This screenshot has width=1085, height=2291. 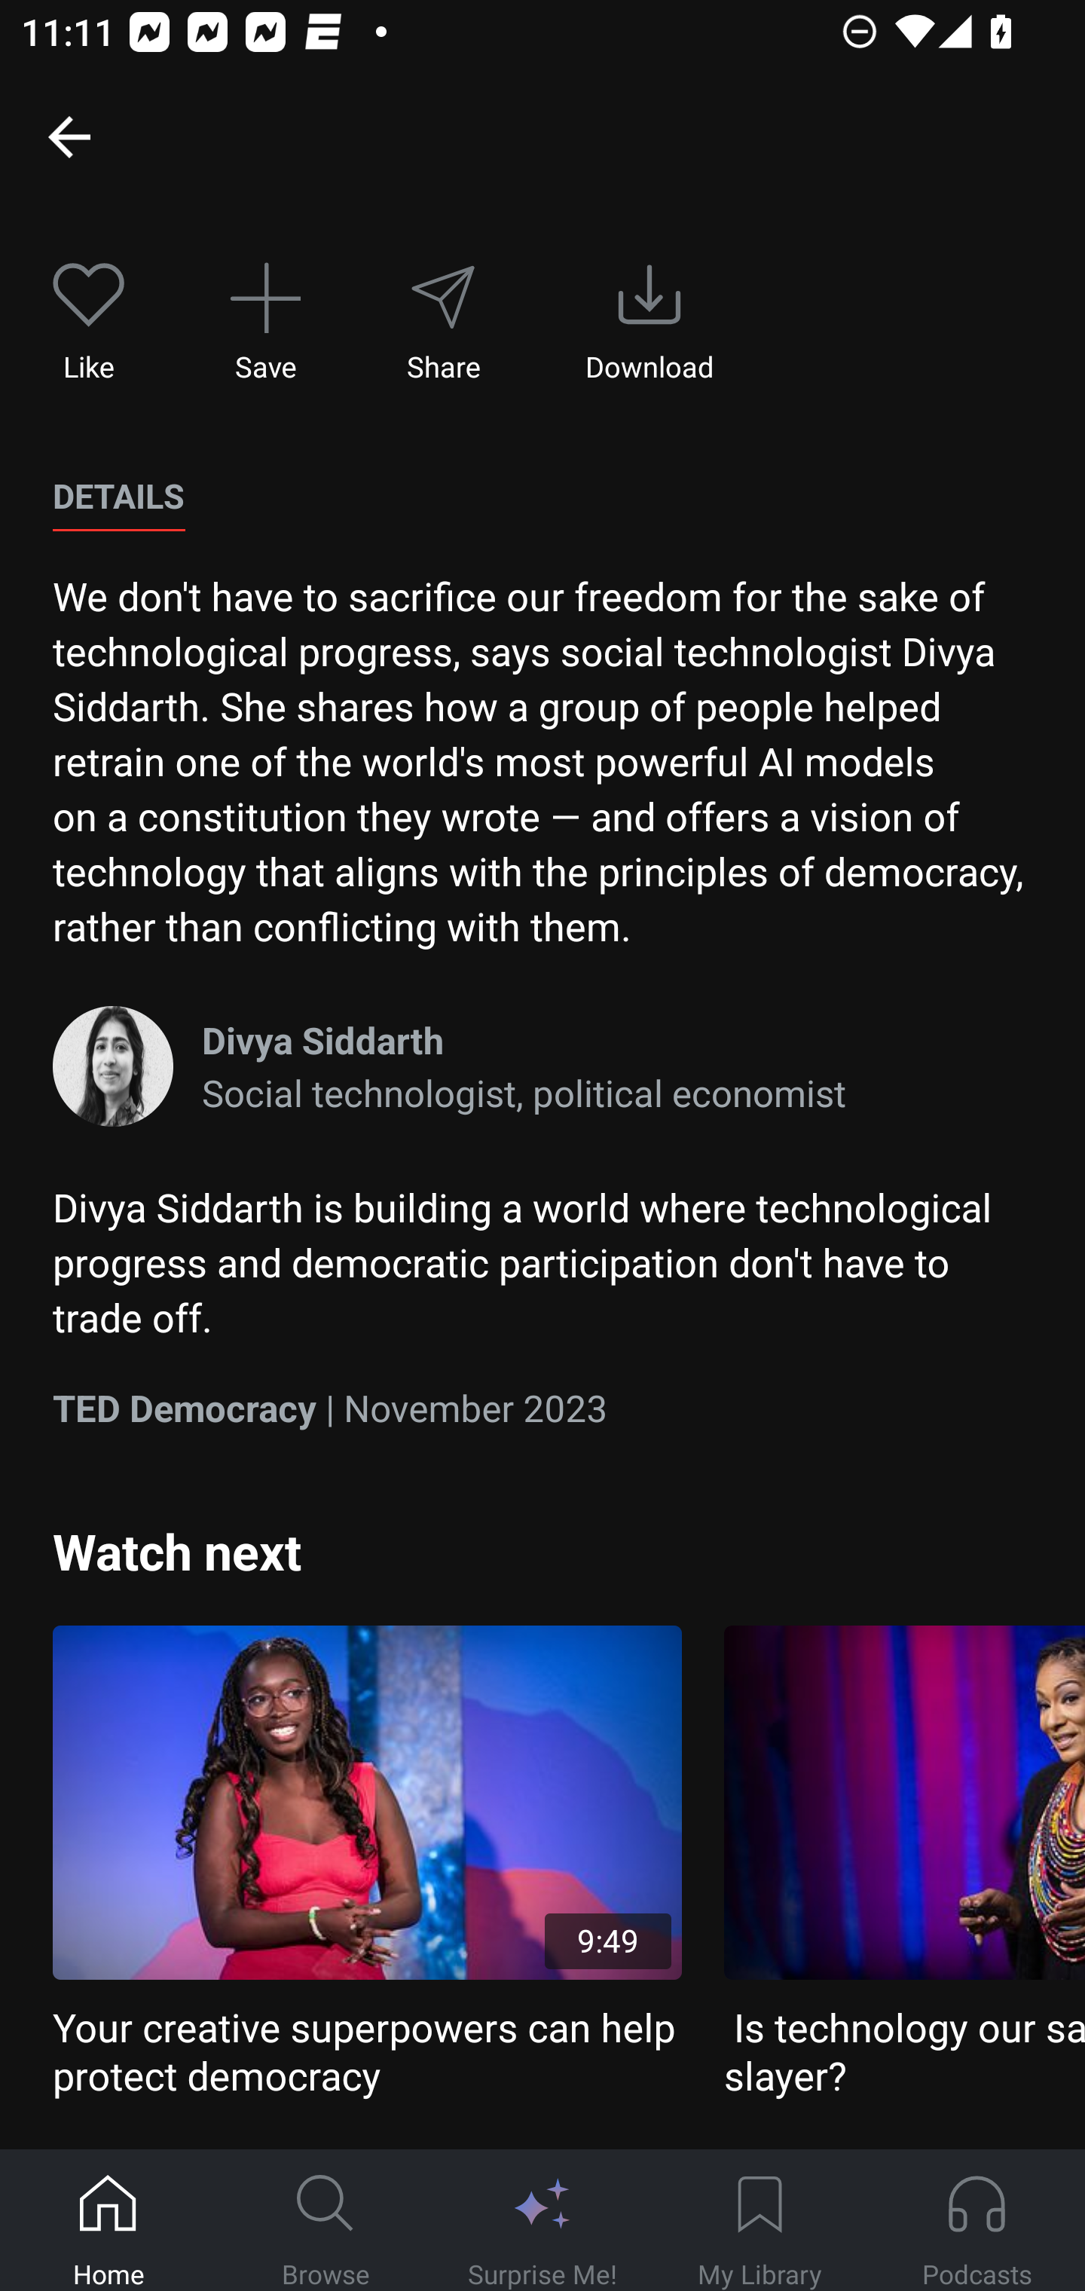 I want to click on My Library, so click(x=759, y=2221).